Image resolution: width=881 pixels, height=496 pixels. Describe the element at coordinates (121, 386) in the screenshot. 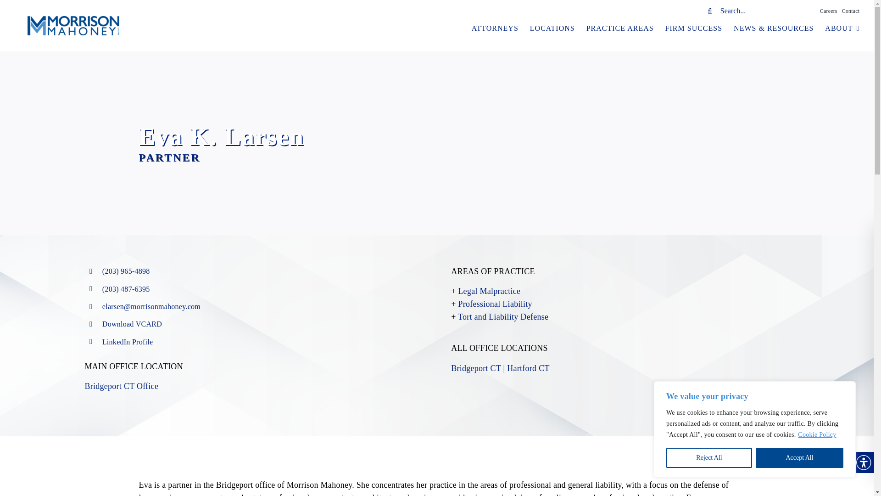

I see `Bridgeport CT Office` at that location.